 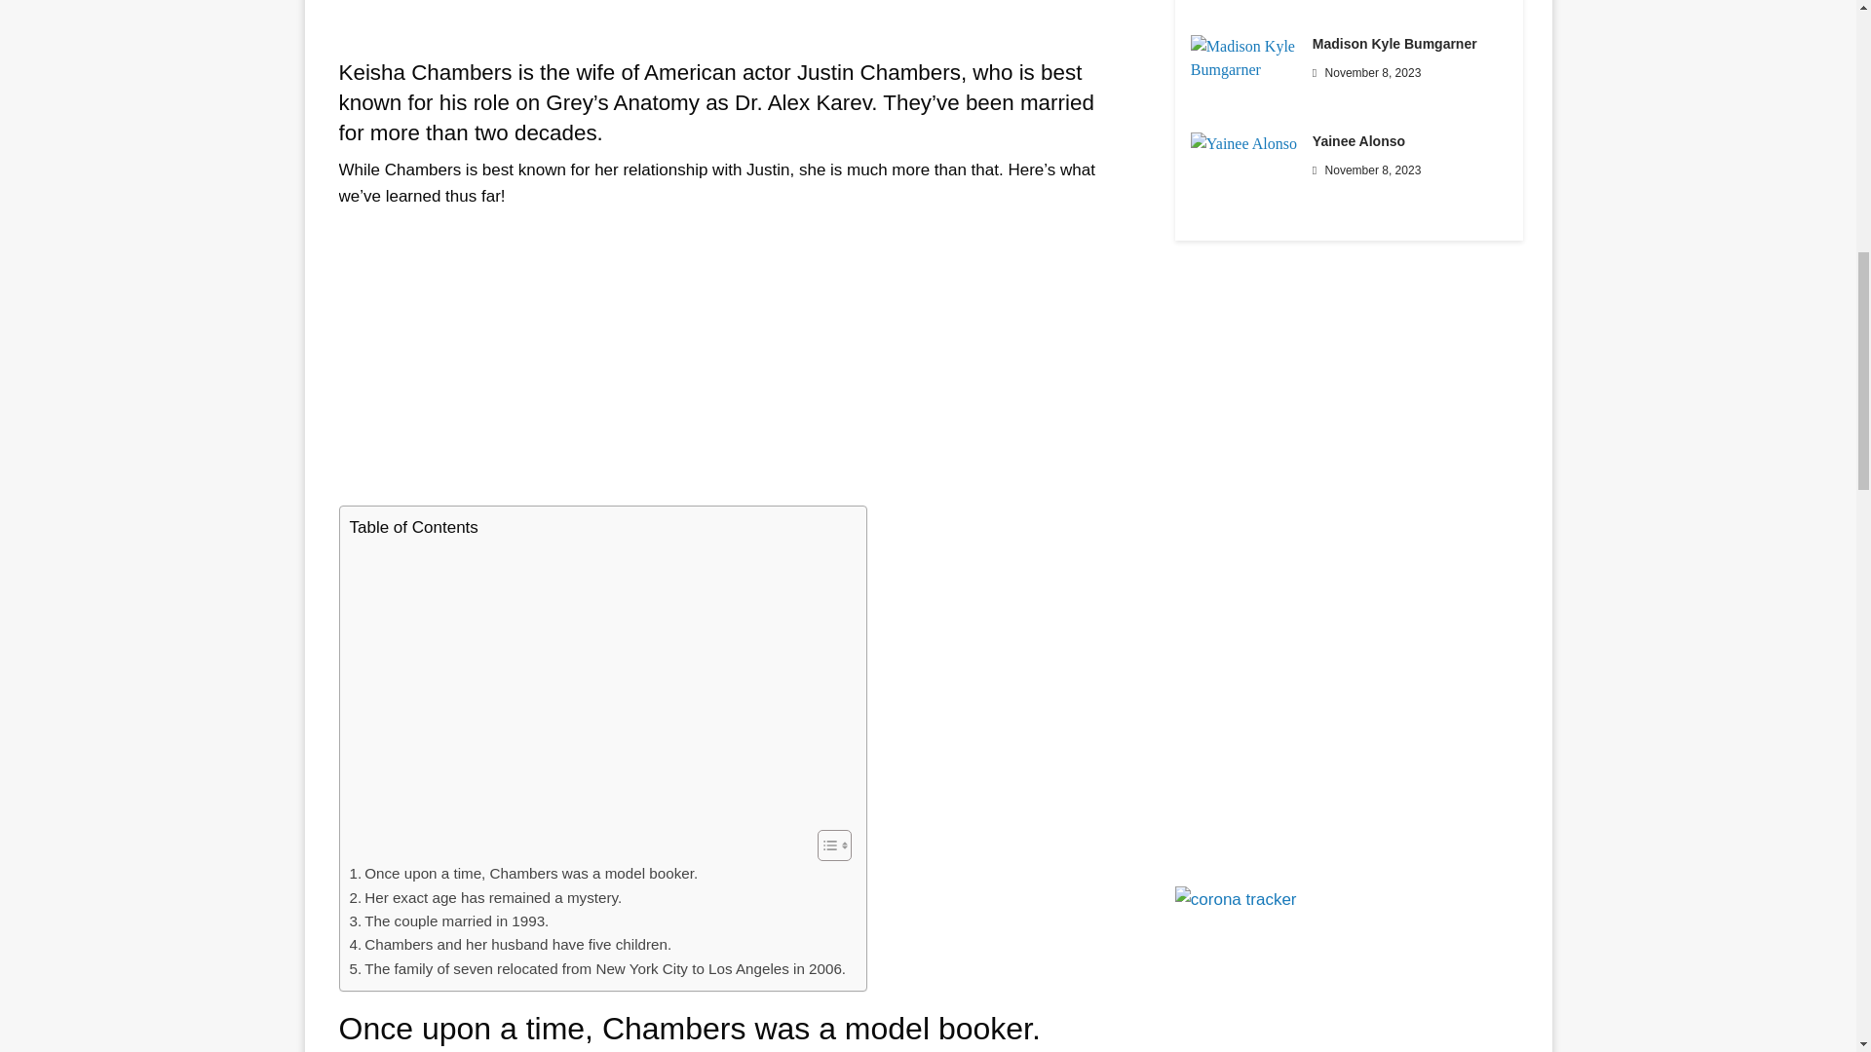 What do you see at coordinates (448, 921) in the screenshot?
I see `The couple married in 1993.` at bounding box center [448, 921].